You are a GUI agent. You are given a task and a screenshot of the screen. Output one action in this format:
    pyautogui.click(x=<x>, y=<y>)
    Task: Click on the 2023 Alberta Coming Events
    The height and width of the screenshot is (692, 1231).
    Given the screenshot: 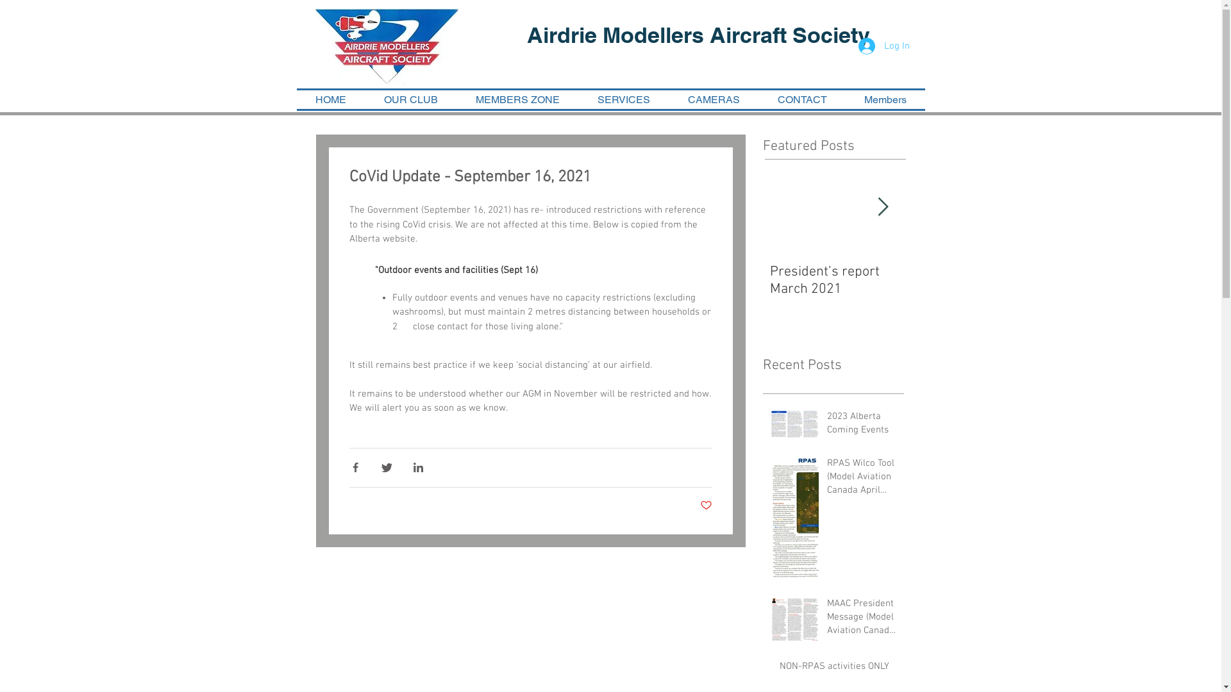 What is the action you would take?
    pyautogui.click(x=862, y=426)
    